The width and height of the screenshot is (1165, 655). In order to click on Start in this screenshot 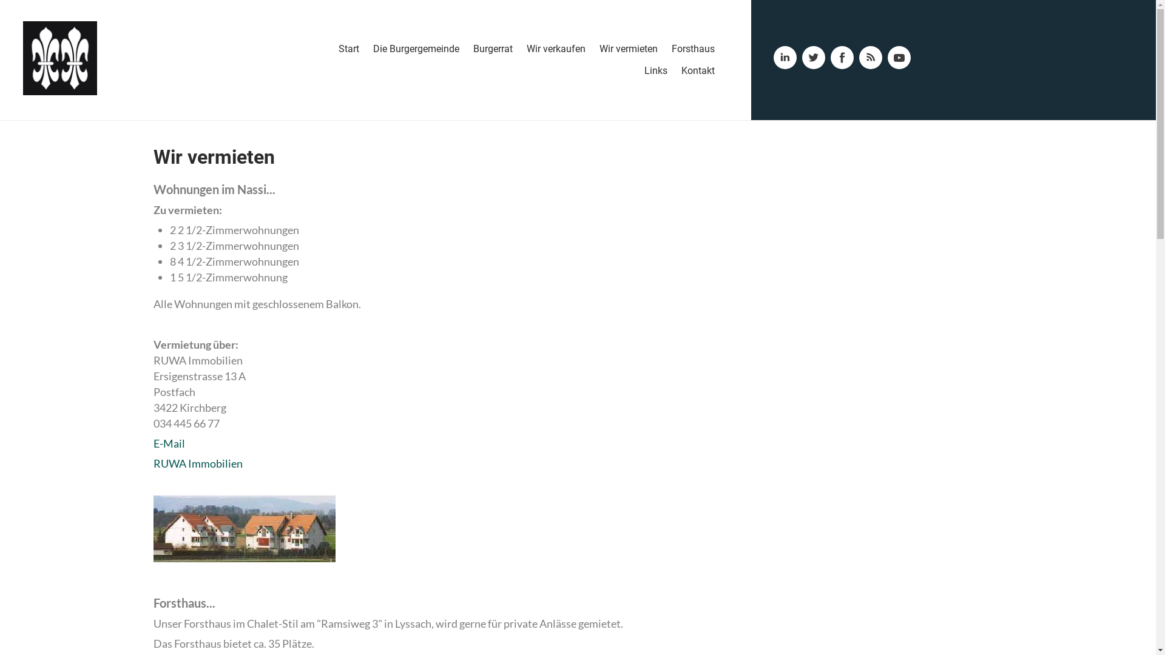, I will do `click(349, 49)`.